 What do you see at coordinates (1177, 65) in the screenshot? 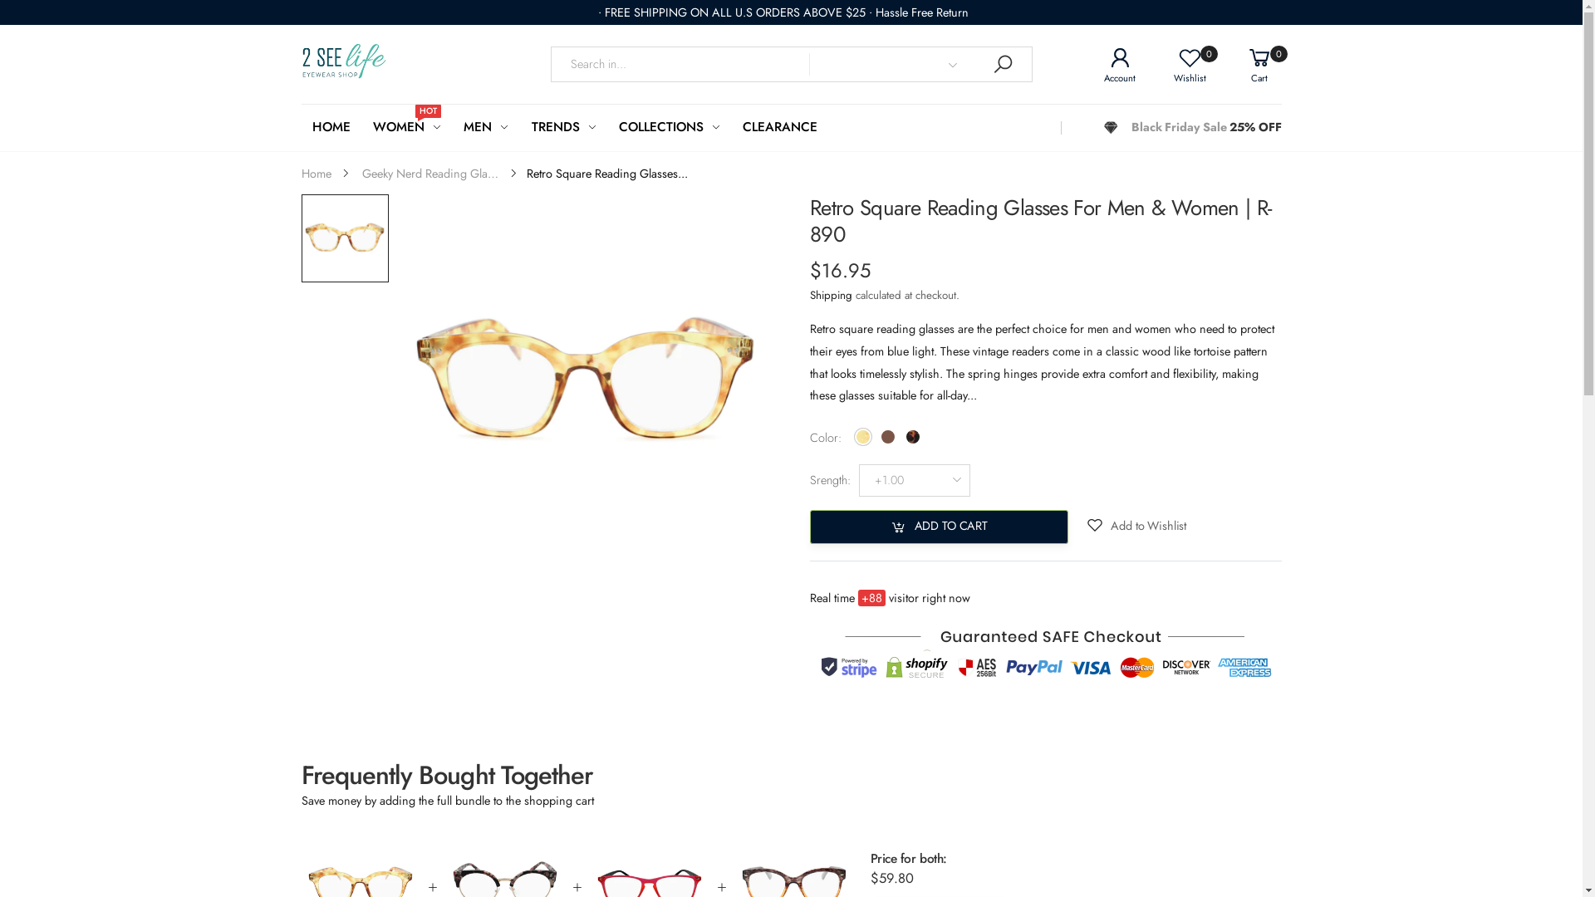
I see `0
Wishlist` at bounding box center [1177, 65].